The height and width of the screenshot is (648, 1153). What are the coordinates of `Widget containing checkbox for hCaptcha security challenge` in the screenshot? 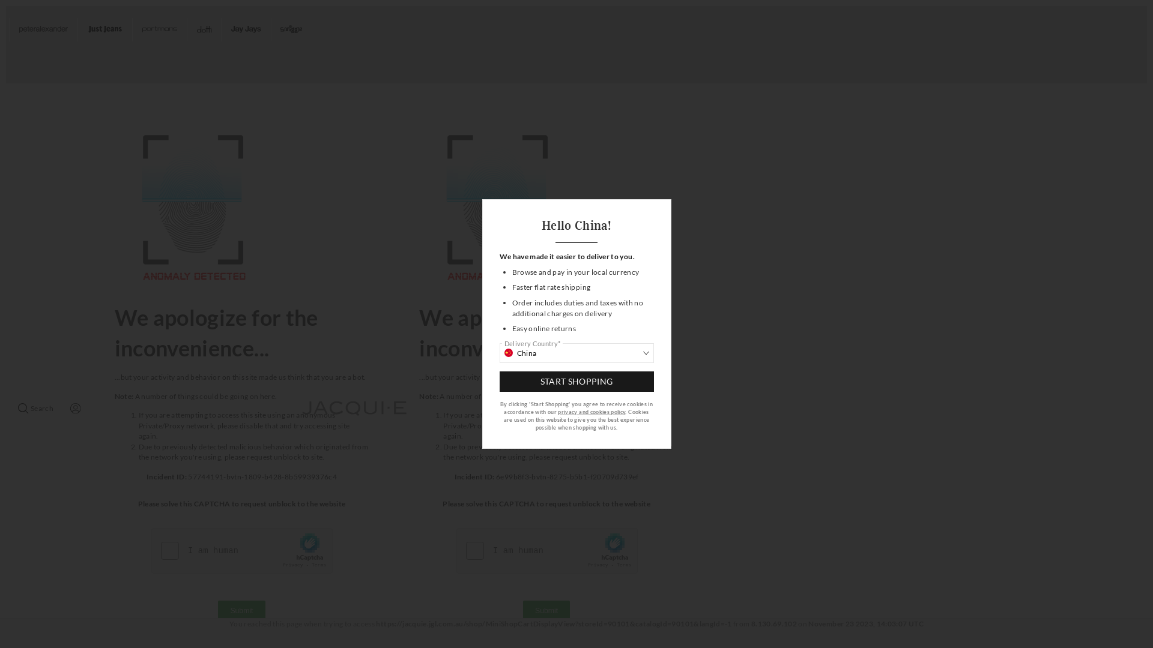 It's located at (548, 551).